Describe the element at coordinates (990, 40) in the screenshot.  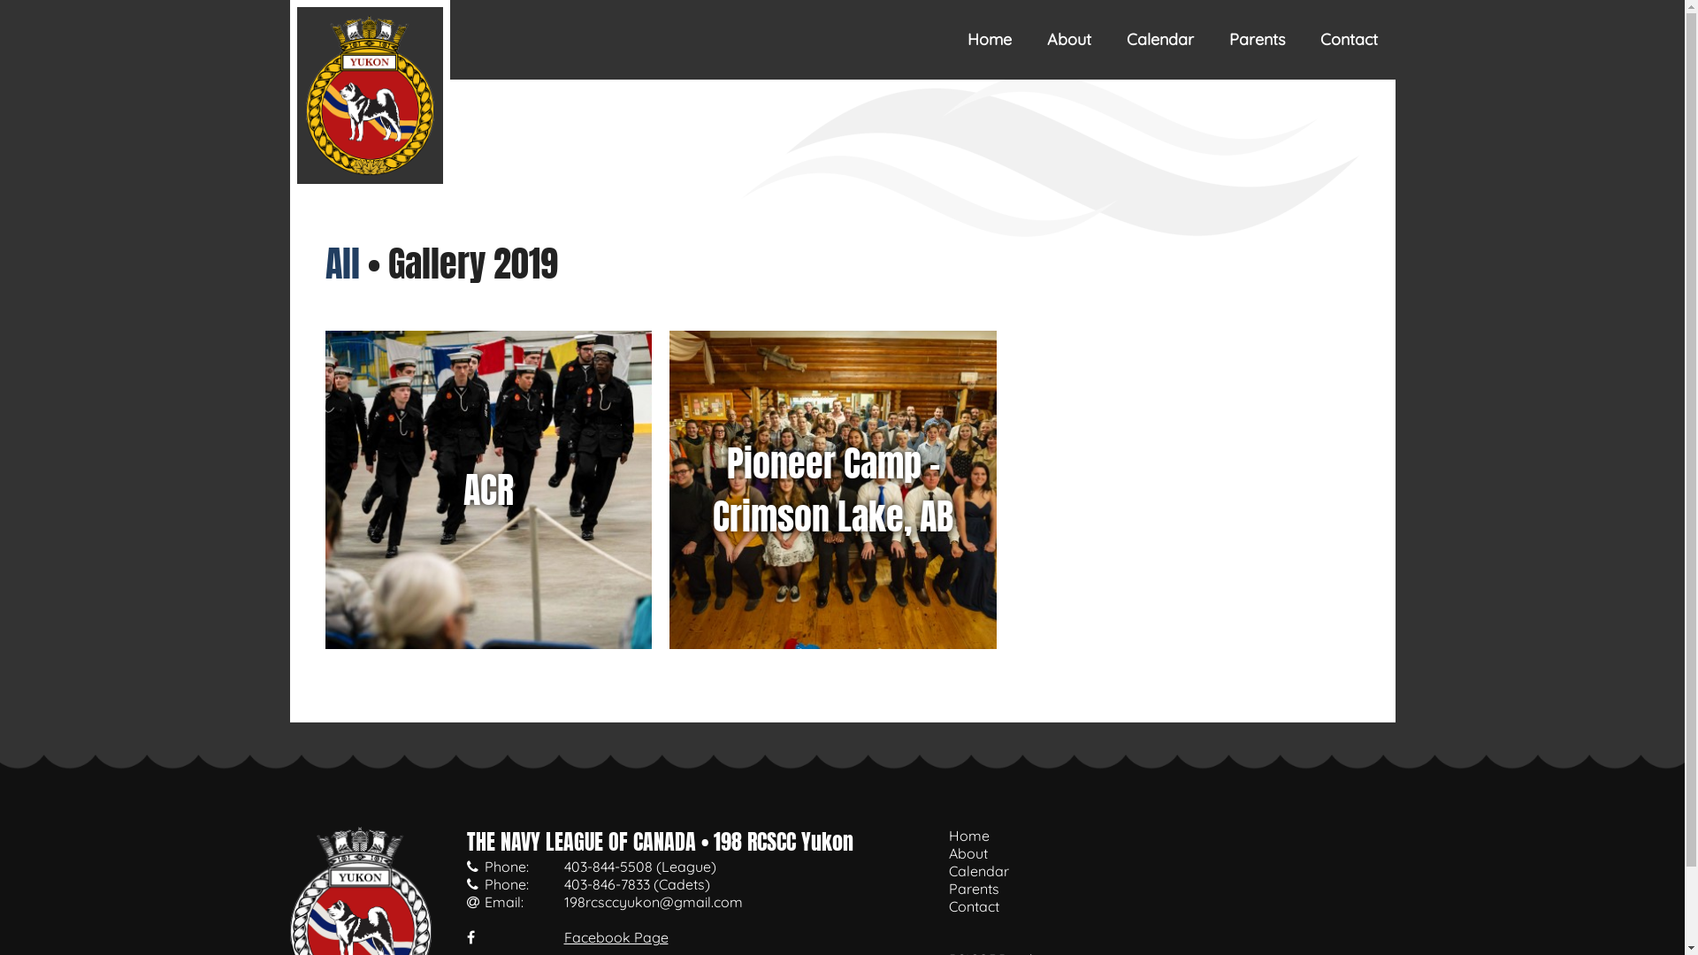
I see `Home` at that location.